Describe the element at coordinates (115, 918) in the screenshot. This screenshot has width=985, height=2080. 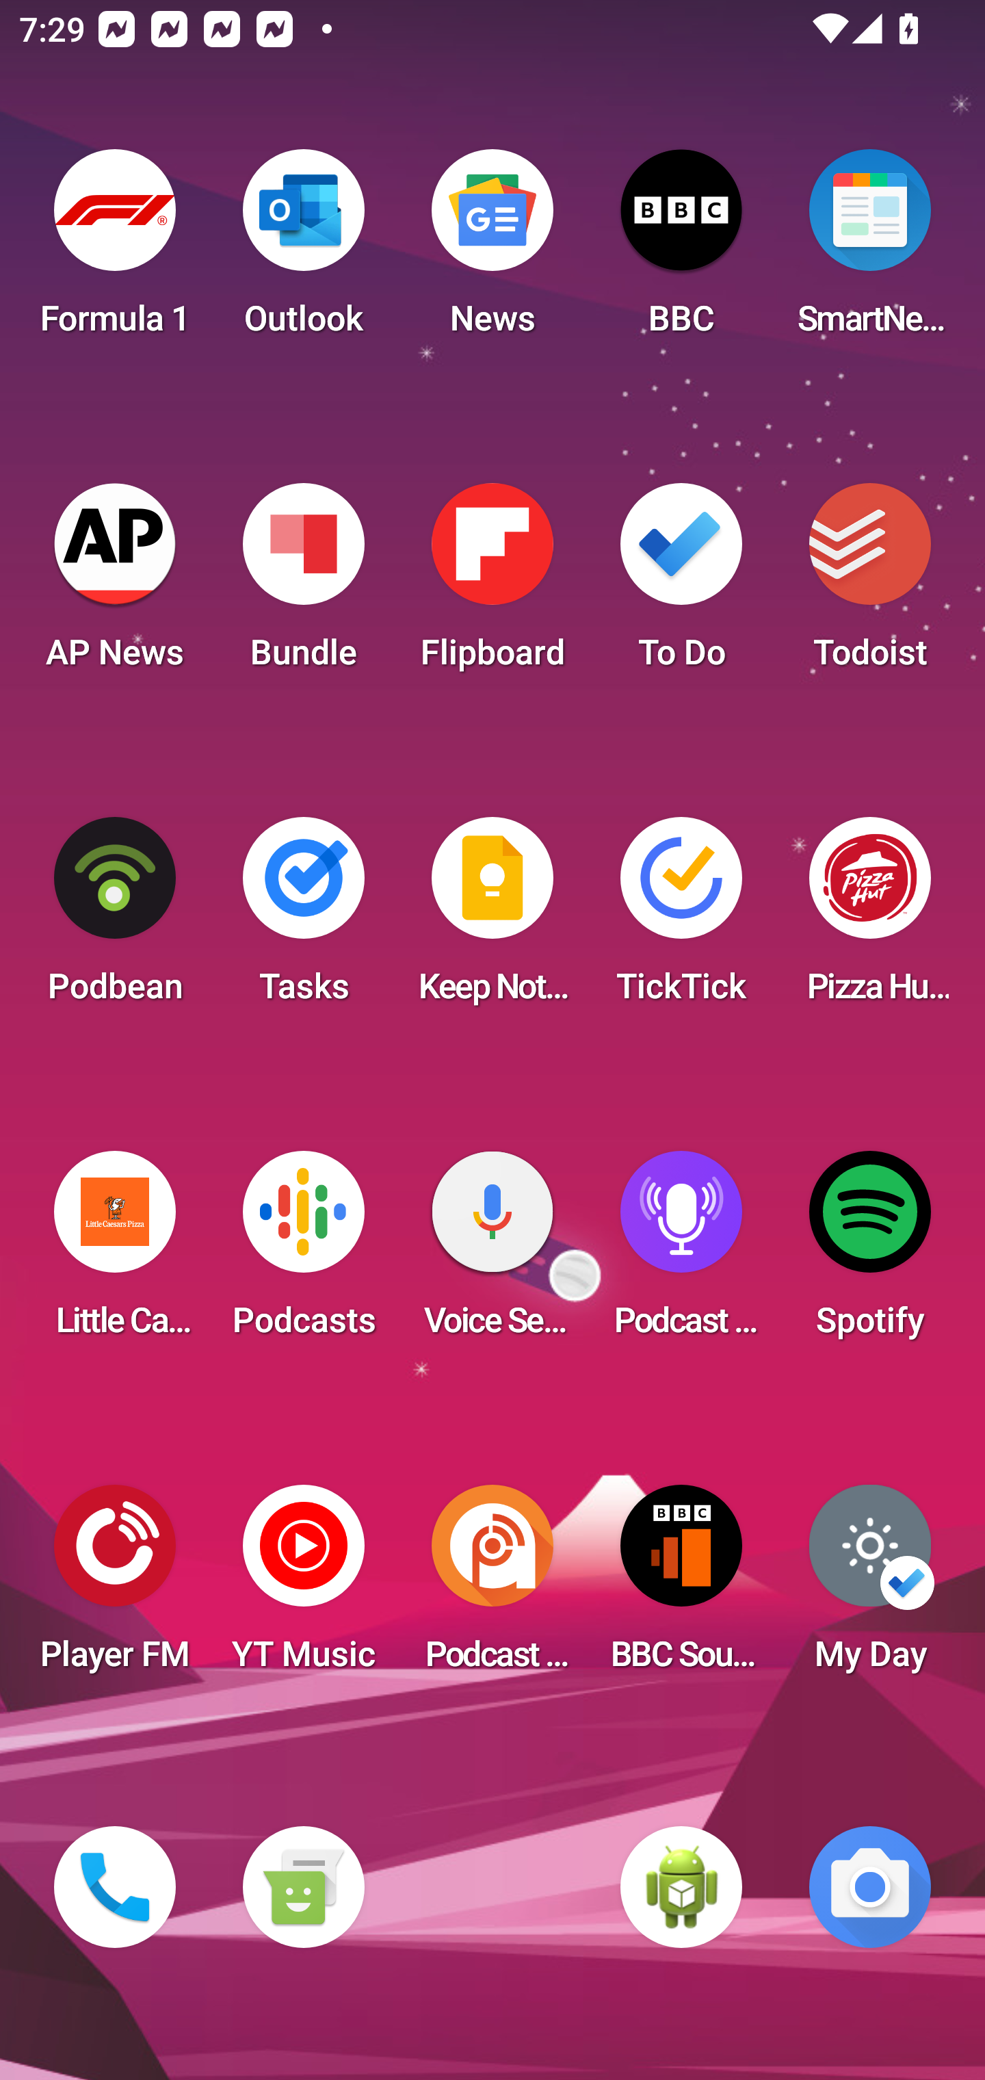
I see `Podbean` at that location.